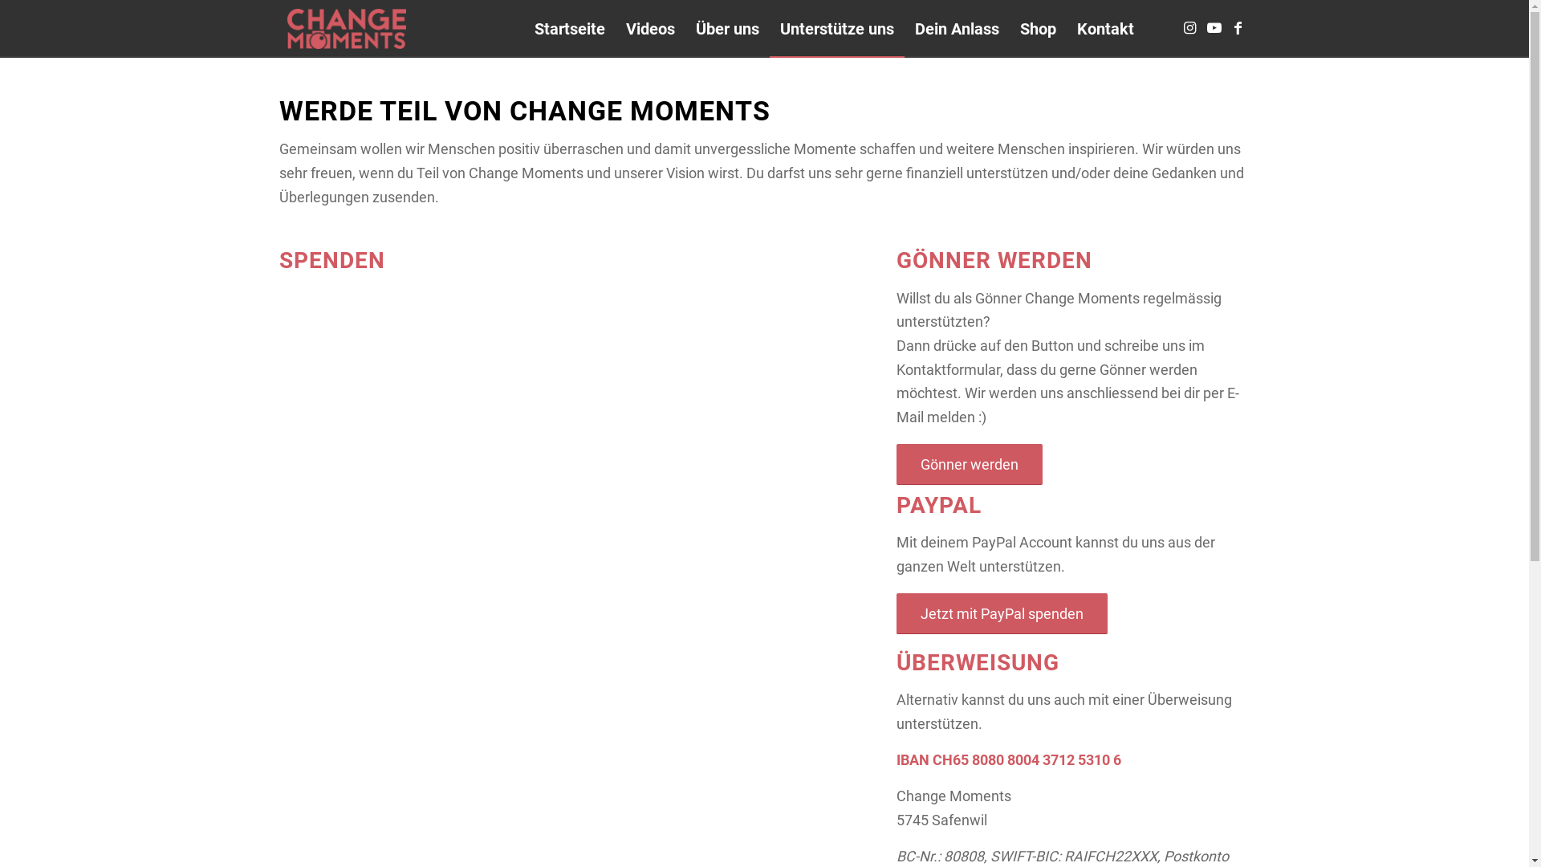 The height and width of the screenshot is (867, 1541). What do you see at coordinates (1104, 29) in the screenshot?
I see `Kontakt` at bounding box center [1104, 29].